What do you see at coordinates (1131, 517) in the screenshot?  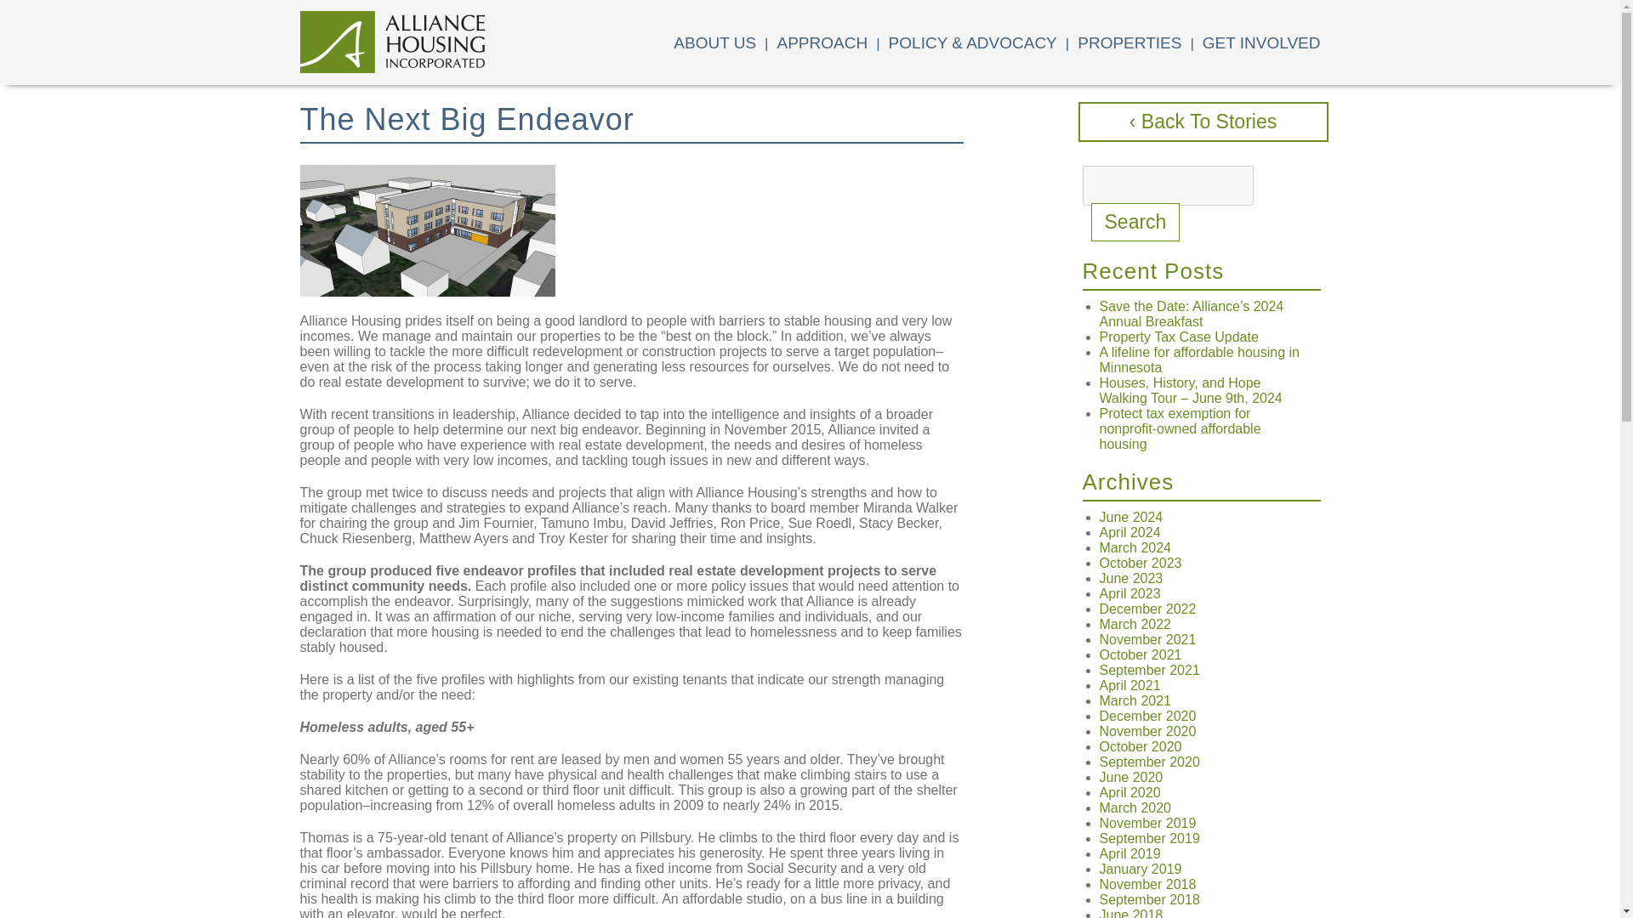 I see `June 2024` at bounding box center [1131, 517].